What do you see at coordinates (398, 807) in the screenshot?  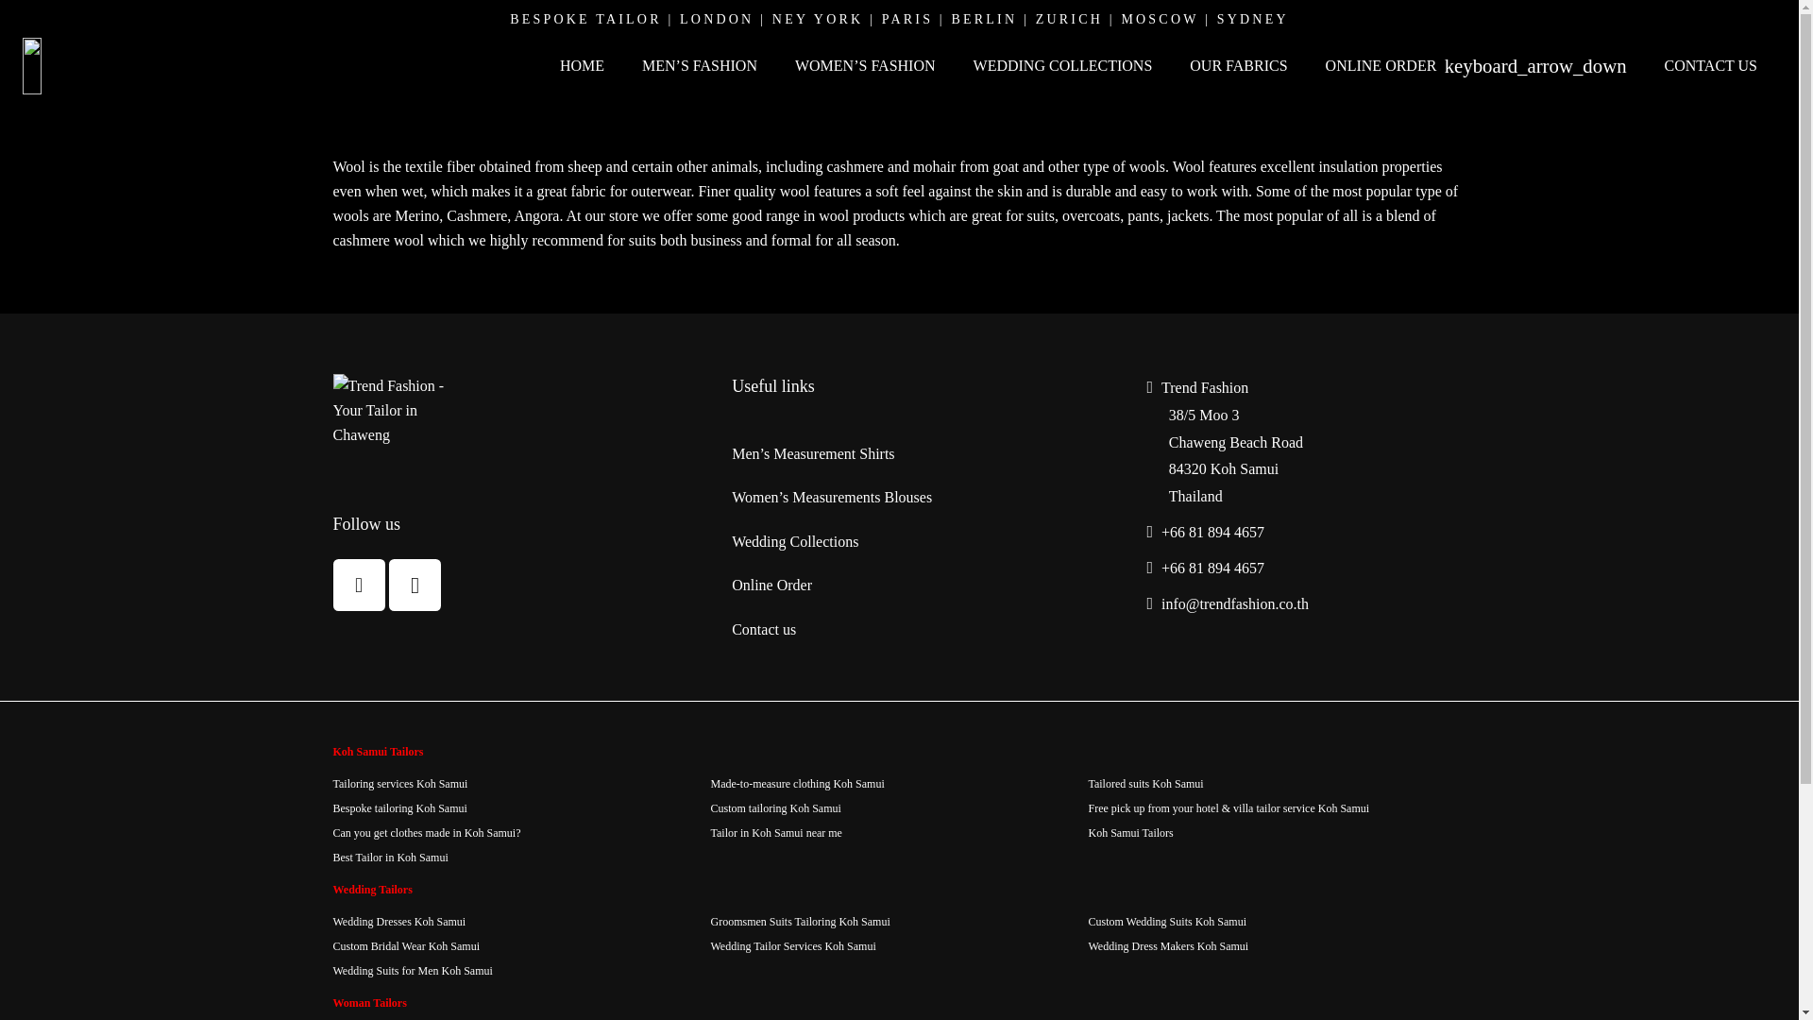 I see `Bespoke tailoring Koh Samui` at bounding box center [398, 807].